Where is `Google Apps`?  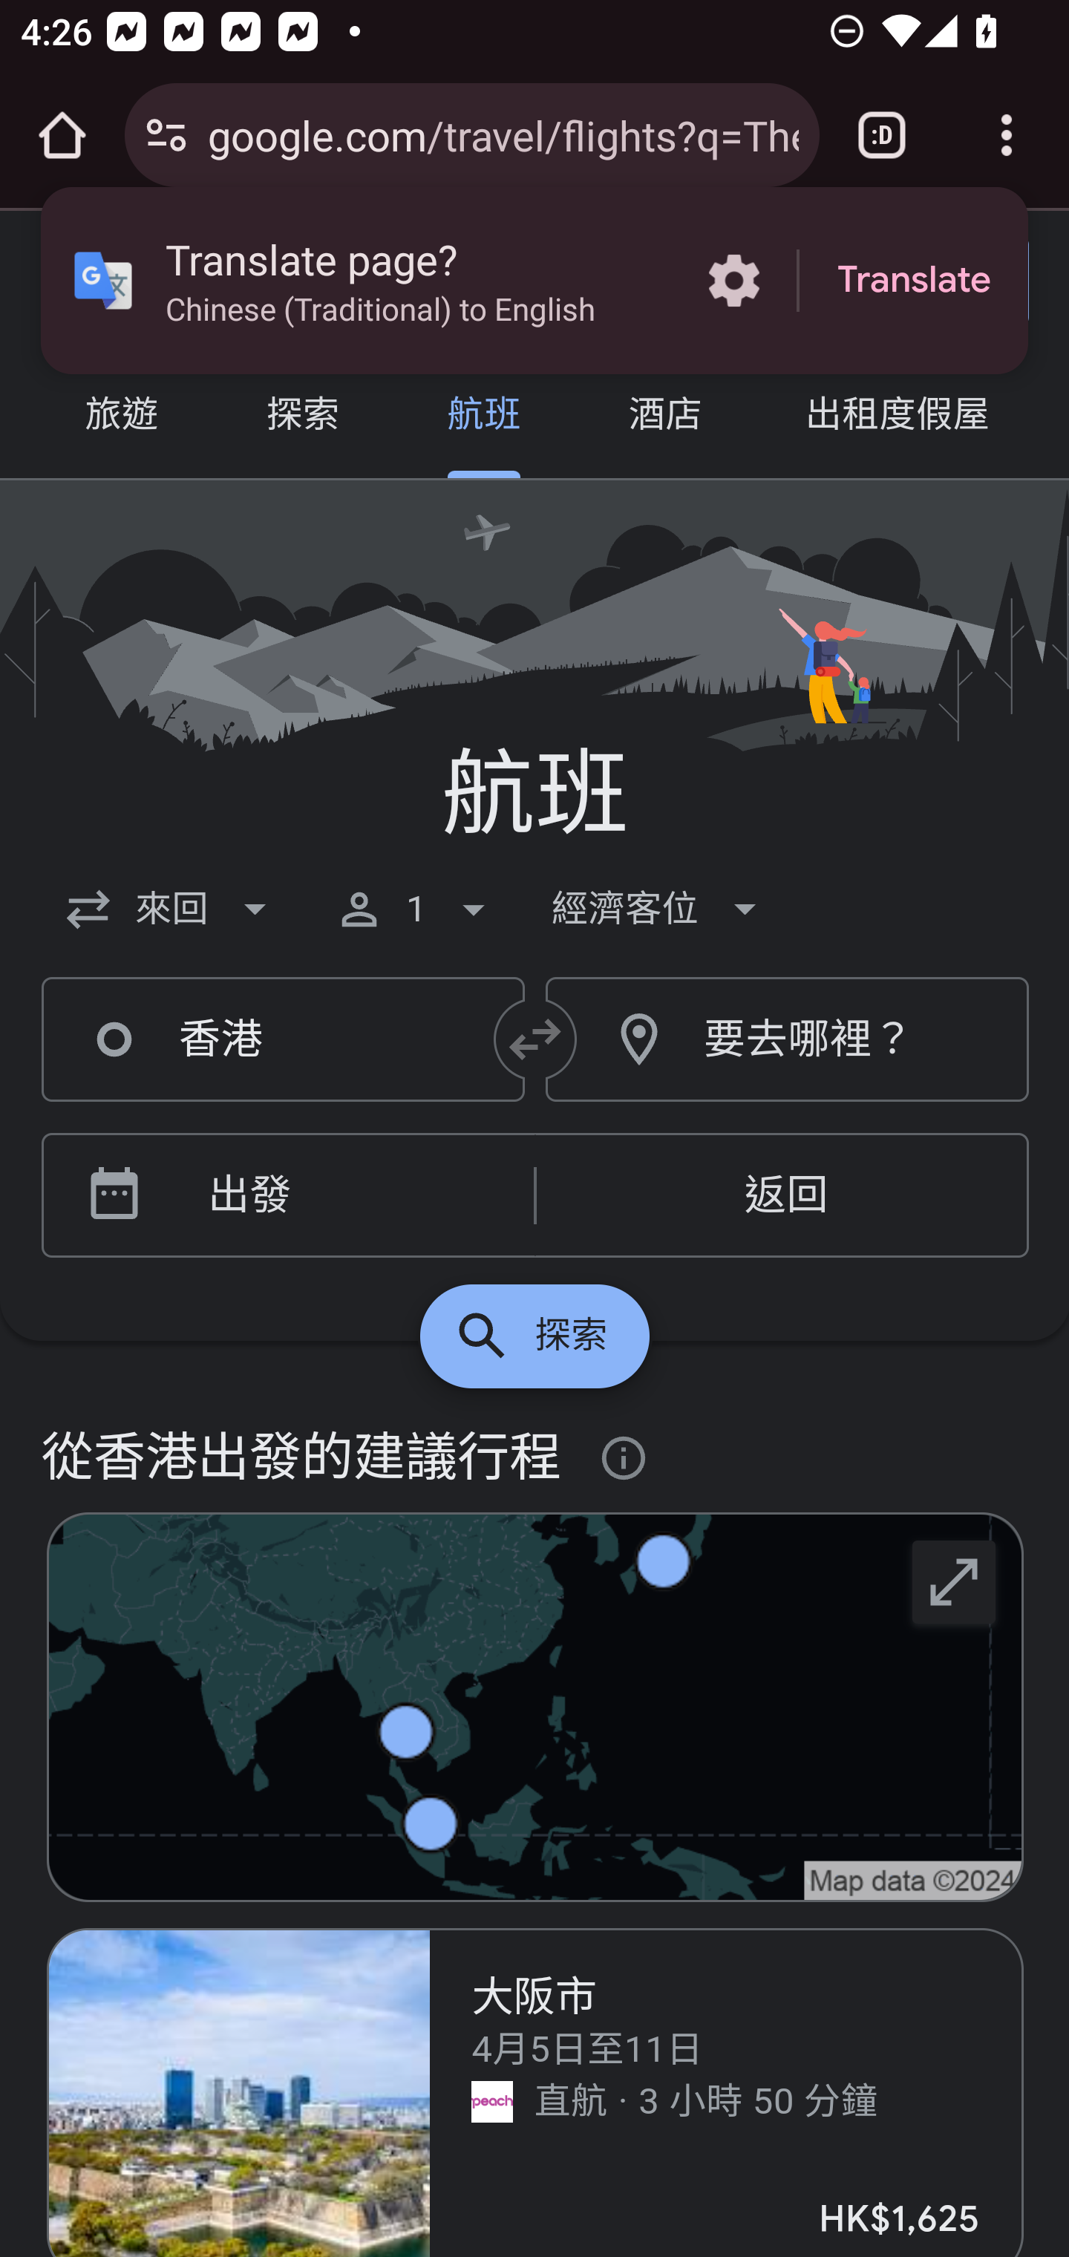
Google Apps is located at coordinates (738, 281).